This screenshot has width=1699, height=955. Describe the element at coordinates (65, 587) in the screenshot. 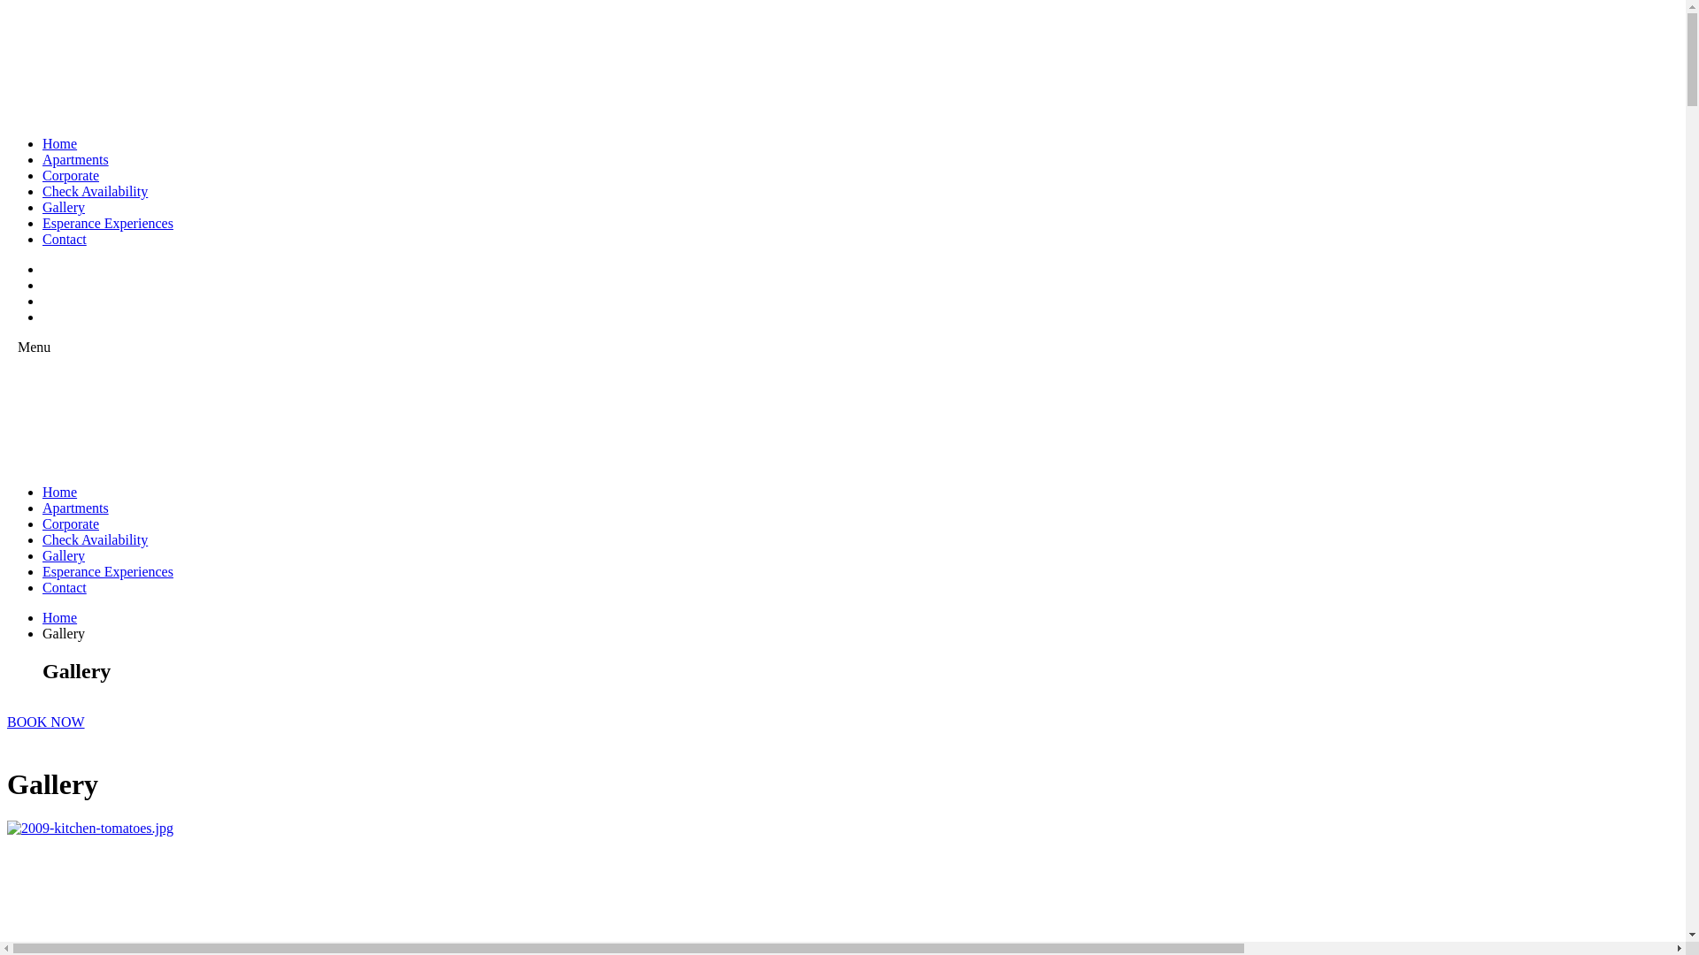

I see `Contact` at that location.